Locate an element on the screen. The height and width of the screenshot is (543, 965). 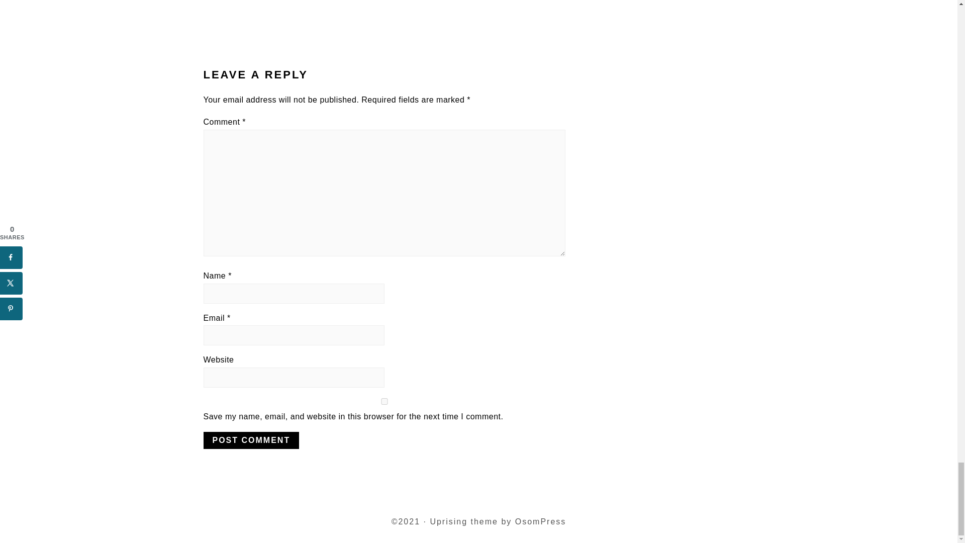
yes is located at coordinates (383, 401).